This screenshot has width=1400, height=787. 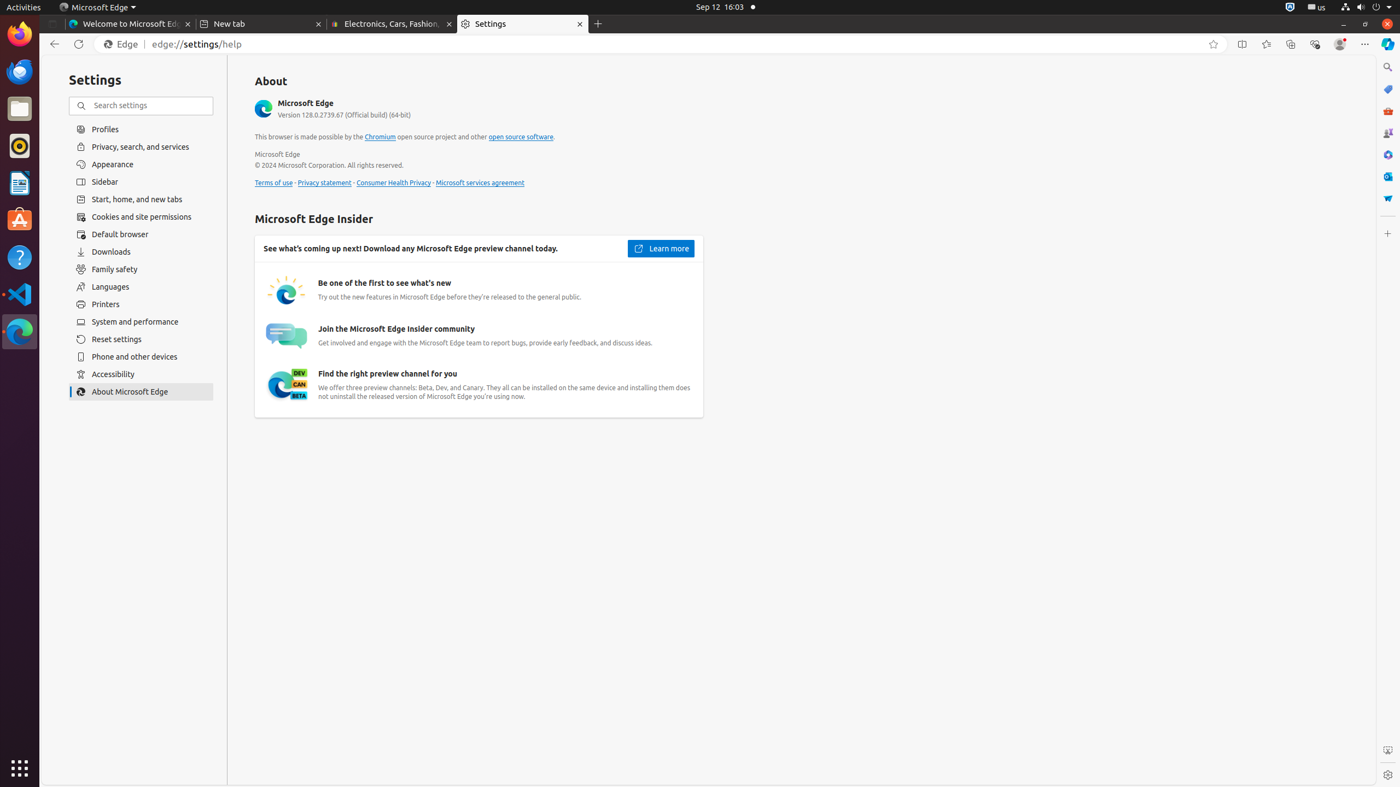 What do you see at coordinates (20, 220) in the screenshot?
I see `Ubuntu Software` at bounding box center [20, 220].